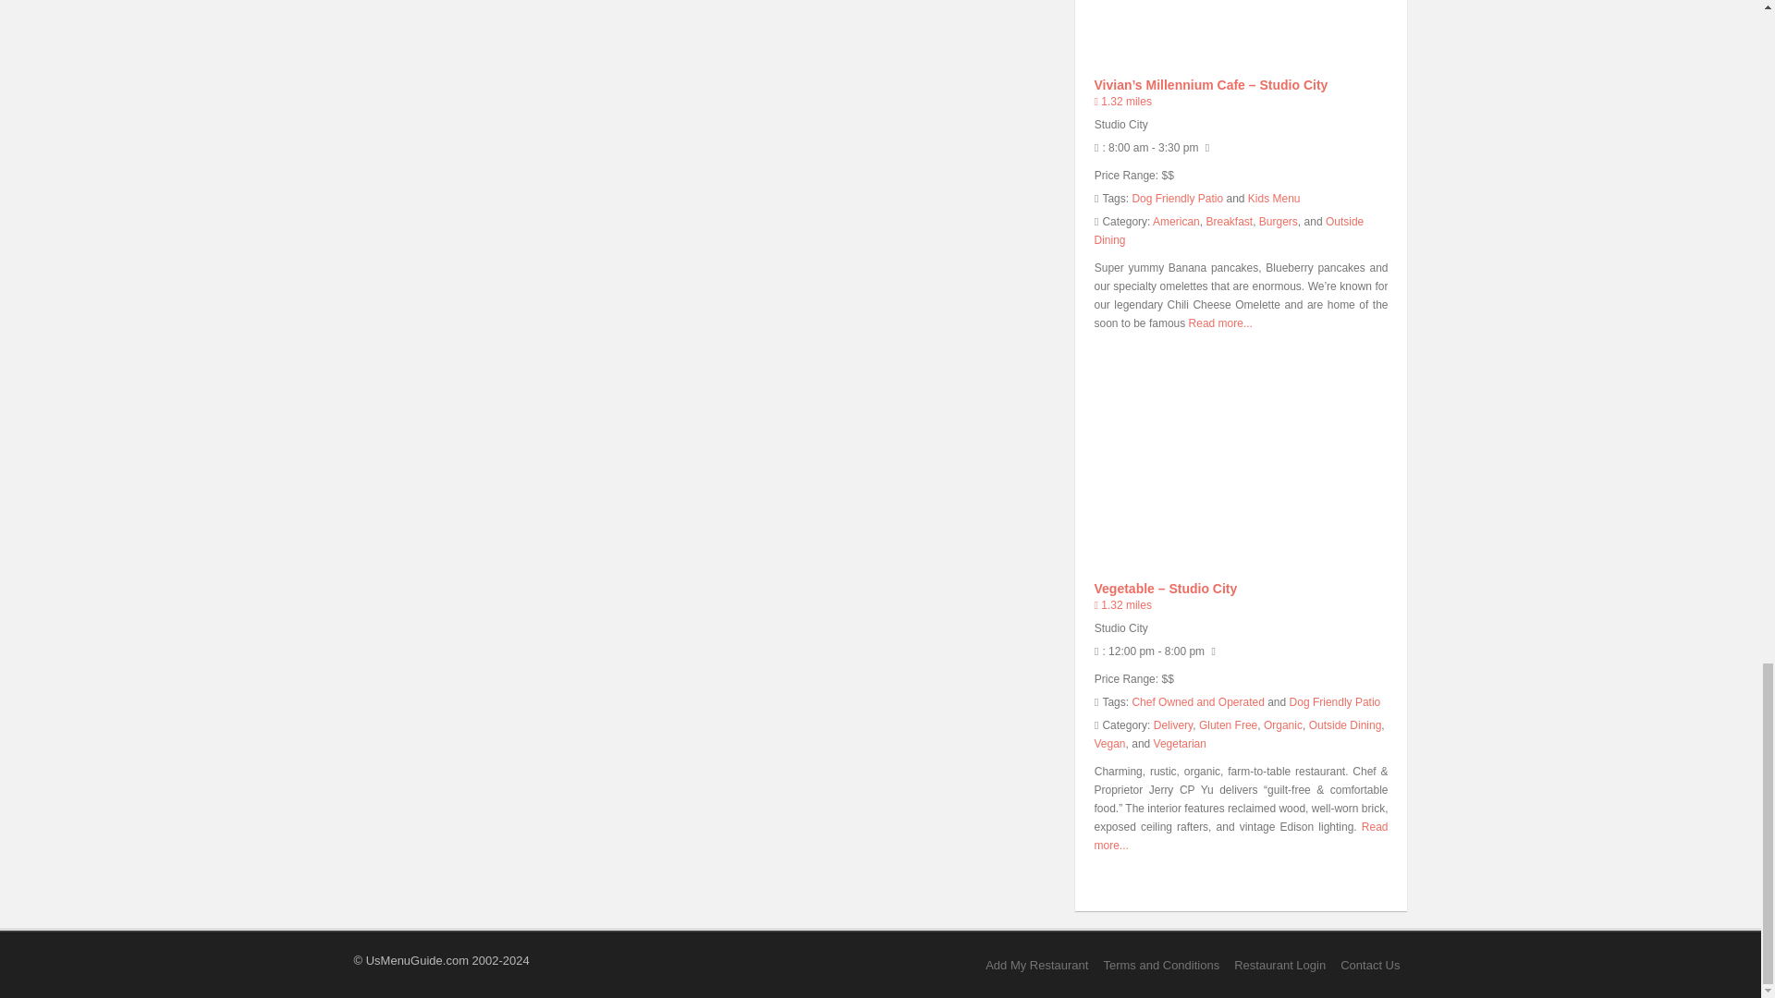  I want to click on Breakfast, so click(1229, 222).